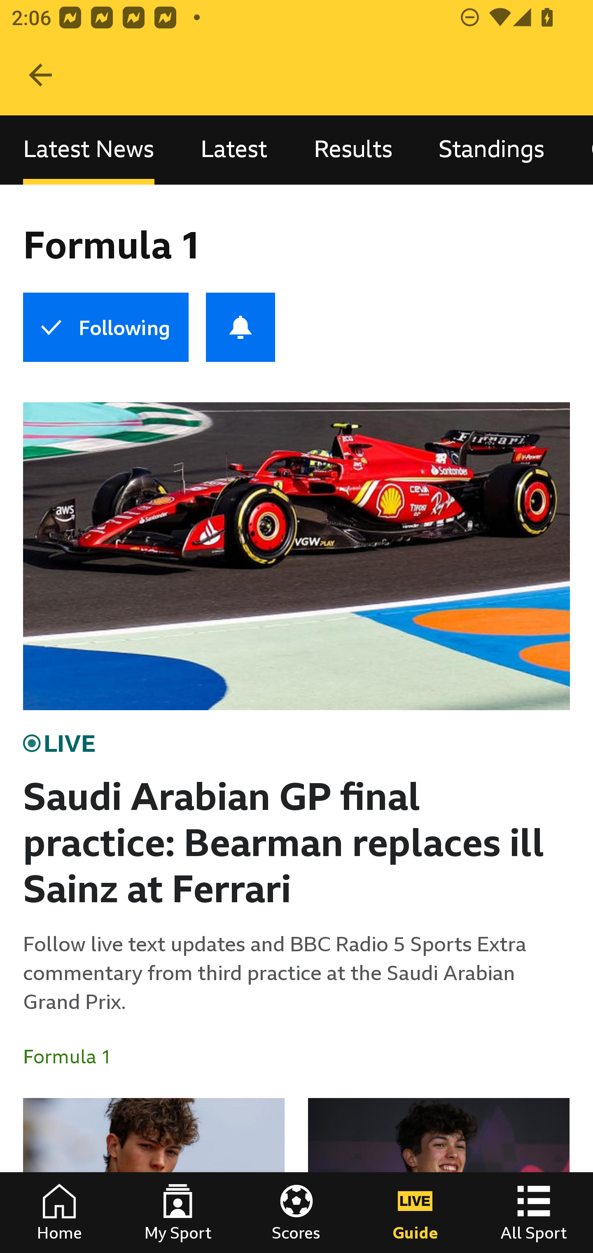 This screenshot has width=593, height=1253. What do you see at coordinates (296, 1213) in the screenshot?
I see `Scores` at bounding box center [296, 1213].